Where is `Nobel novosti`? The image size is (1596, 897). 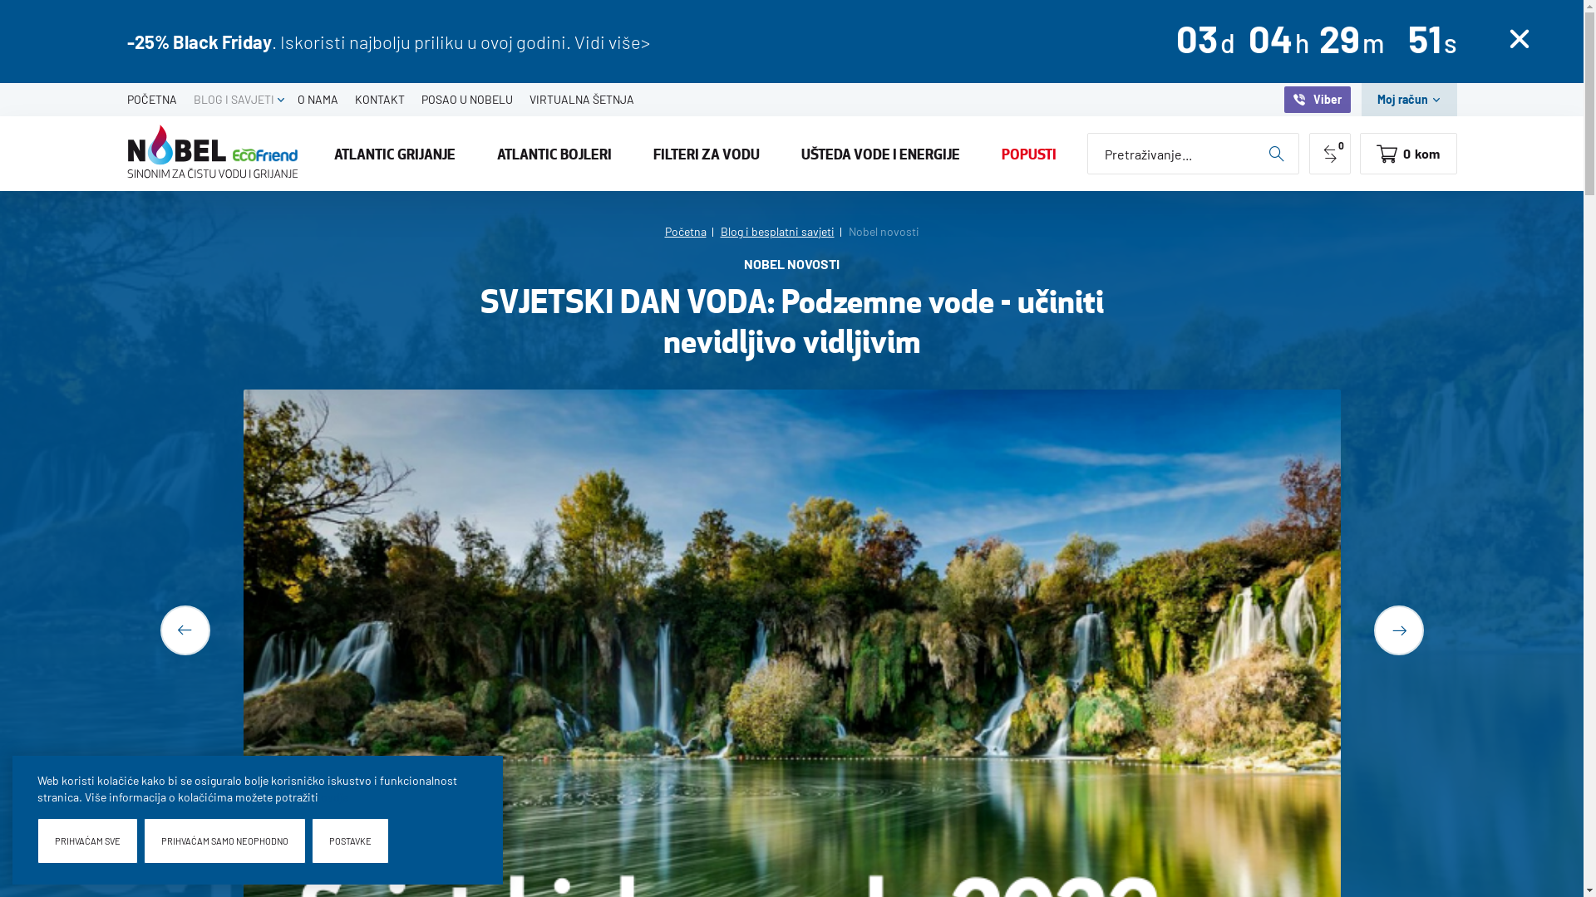 Nobel novosti is located at coordinates (883, 231).